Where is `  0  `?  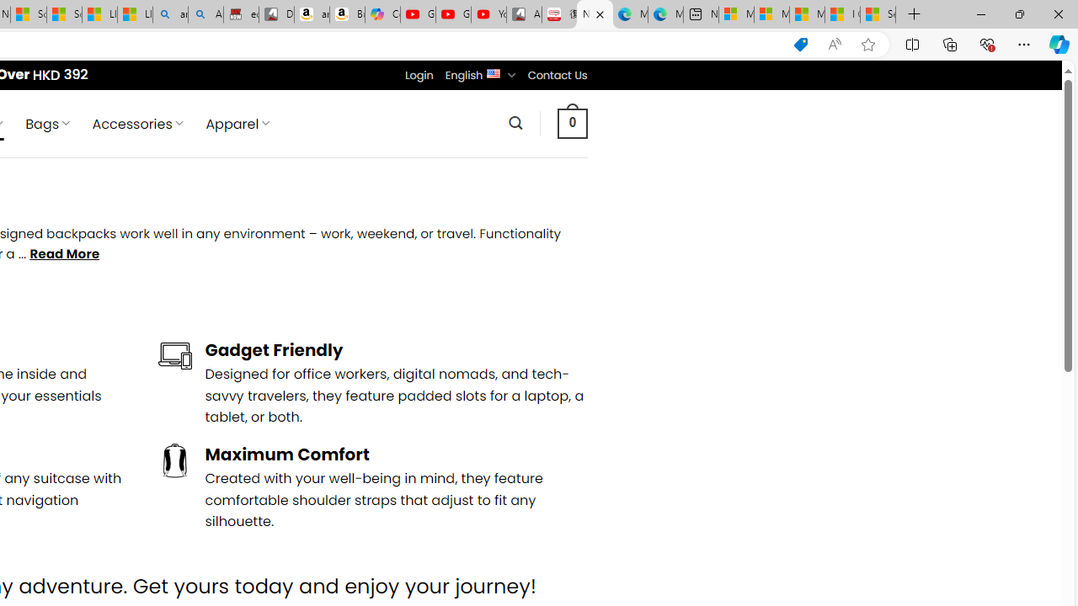
  0   is located at coordinates (572, 123).